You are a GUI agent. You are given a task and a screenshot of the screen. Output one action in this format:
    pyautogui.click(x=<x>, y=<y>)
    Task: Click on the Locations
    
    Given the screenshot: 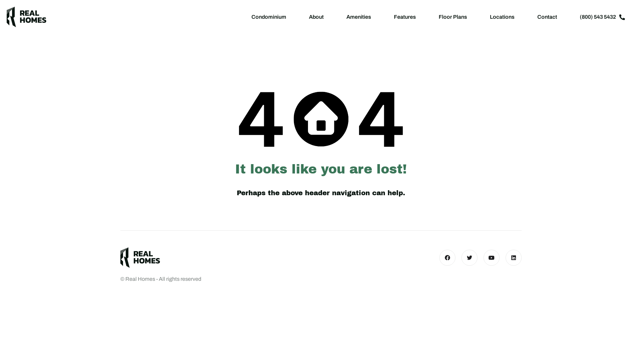 What is the action you would take?
    pyautogui.click(x=502, y=17)
    